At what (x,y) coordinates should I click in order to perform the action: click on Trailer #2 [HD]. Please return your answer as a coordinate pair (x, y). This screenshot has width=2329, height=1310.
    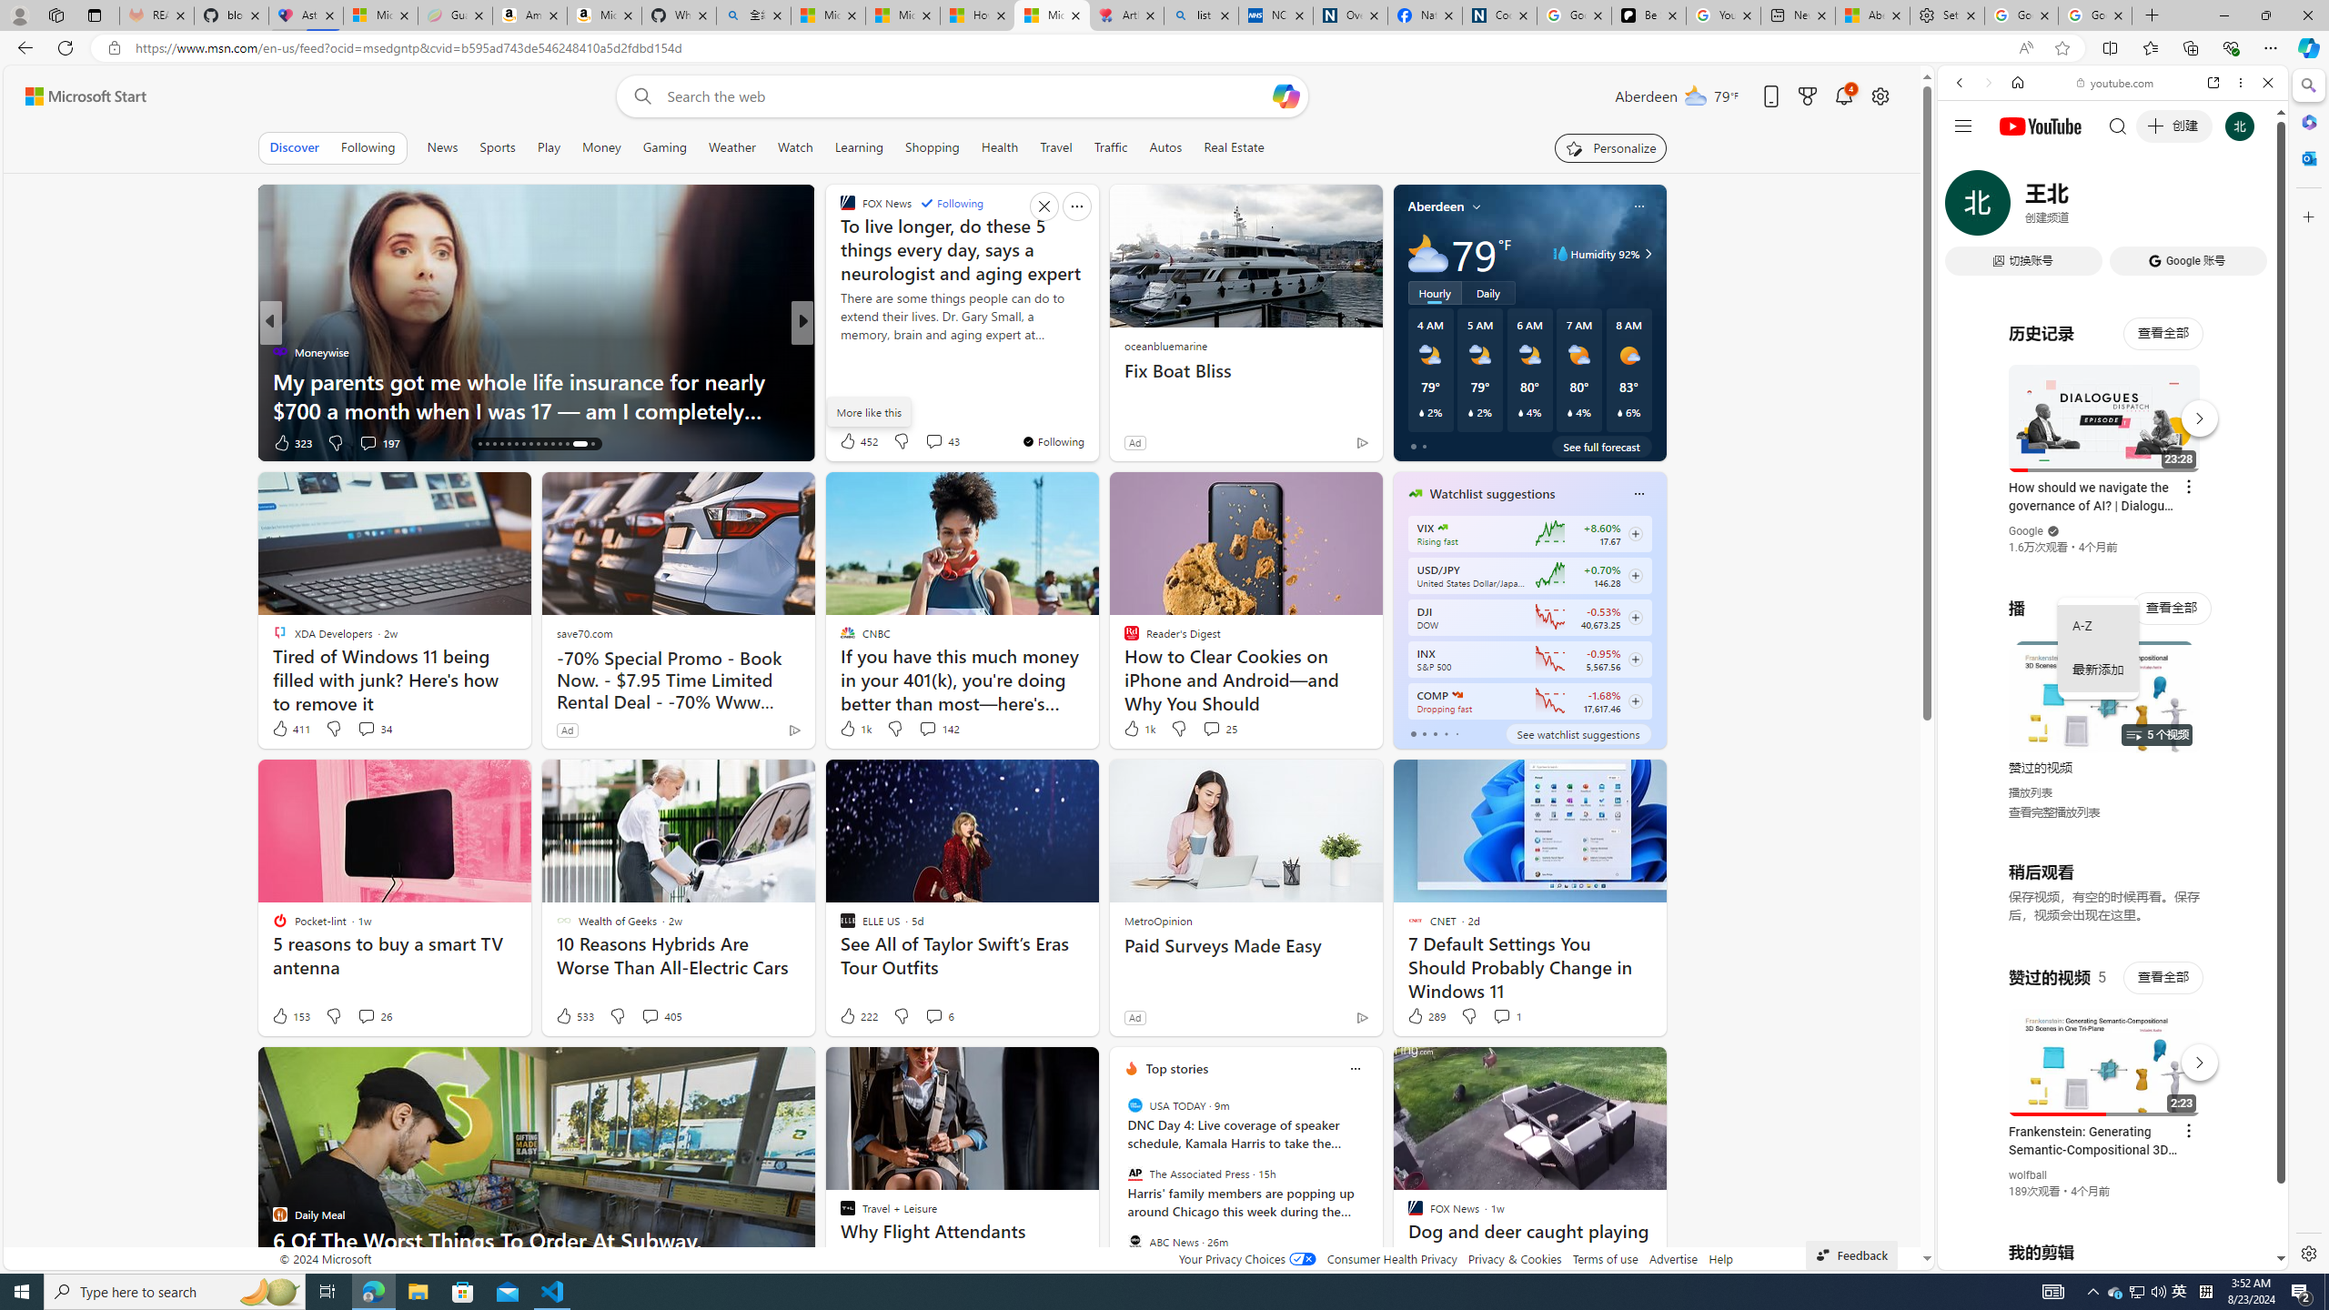
    Looking at the image, I should click on (2112, 540).